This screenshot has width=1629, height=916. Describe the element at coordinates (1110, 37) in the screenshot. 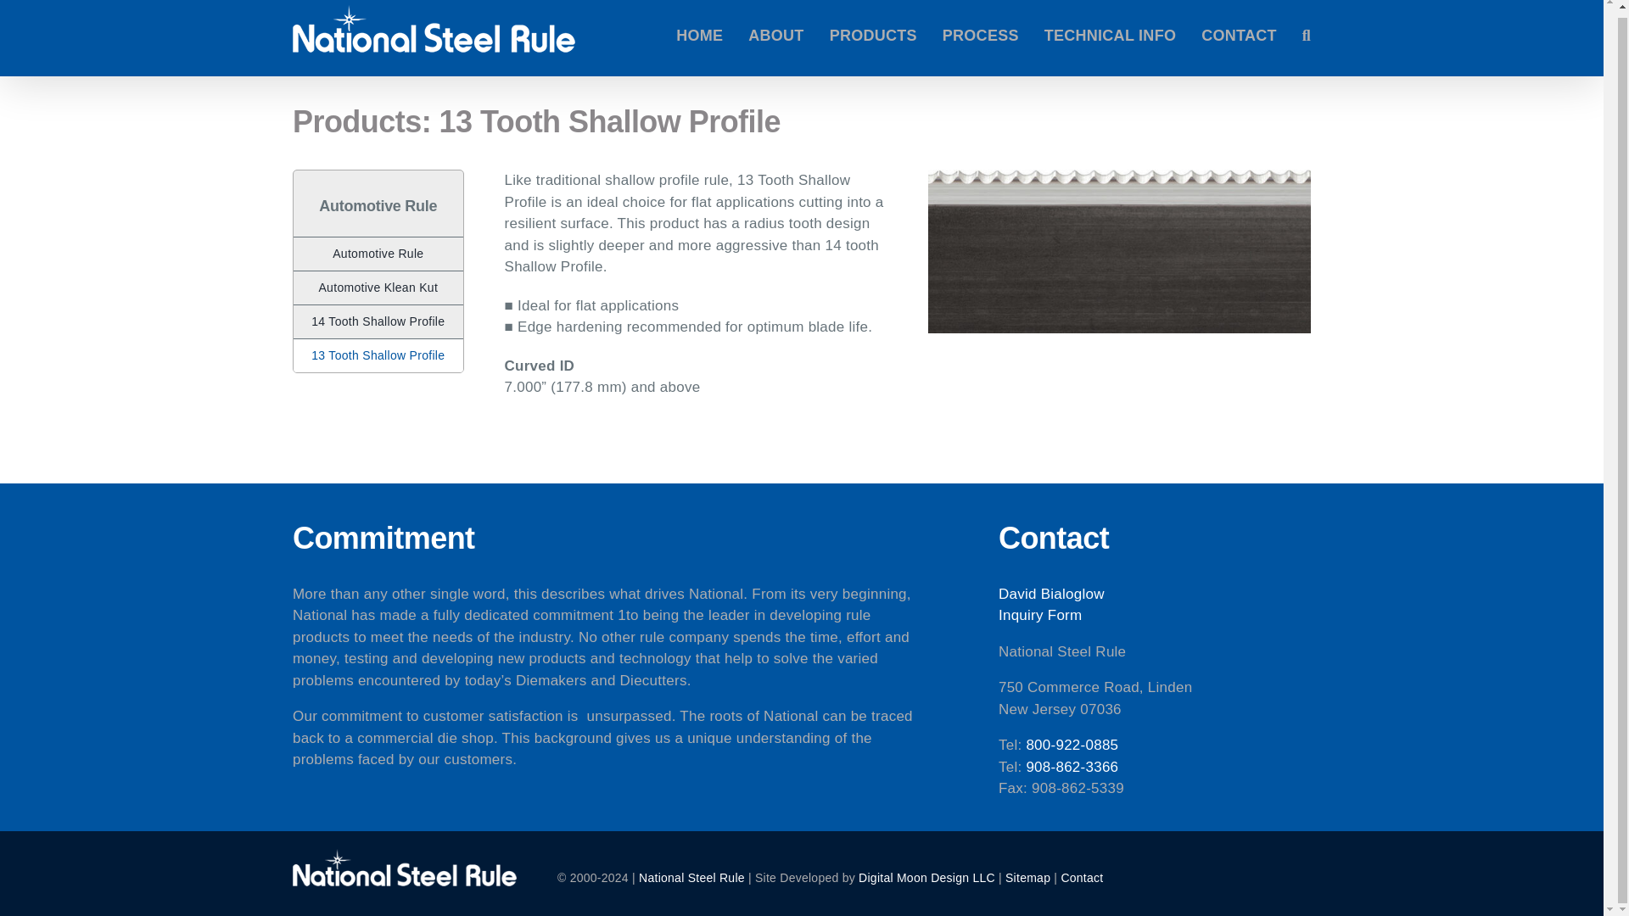

I see `TECHNICAL INFO` at that location.